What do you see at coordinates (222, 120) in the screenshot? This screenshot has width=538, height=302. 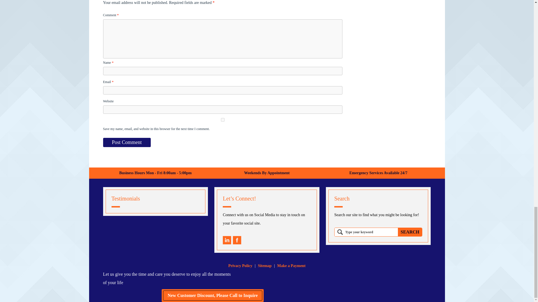 I see `yes` at bounding box center [222, 120].